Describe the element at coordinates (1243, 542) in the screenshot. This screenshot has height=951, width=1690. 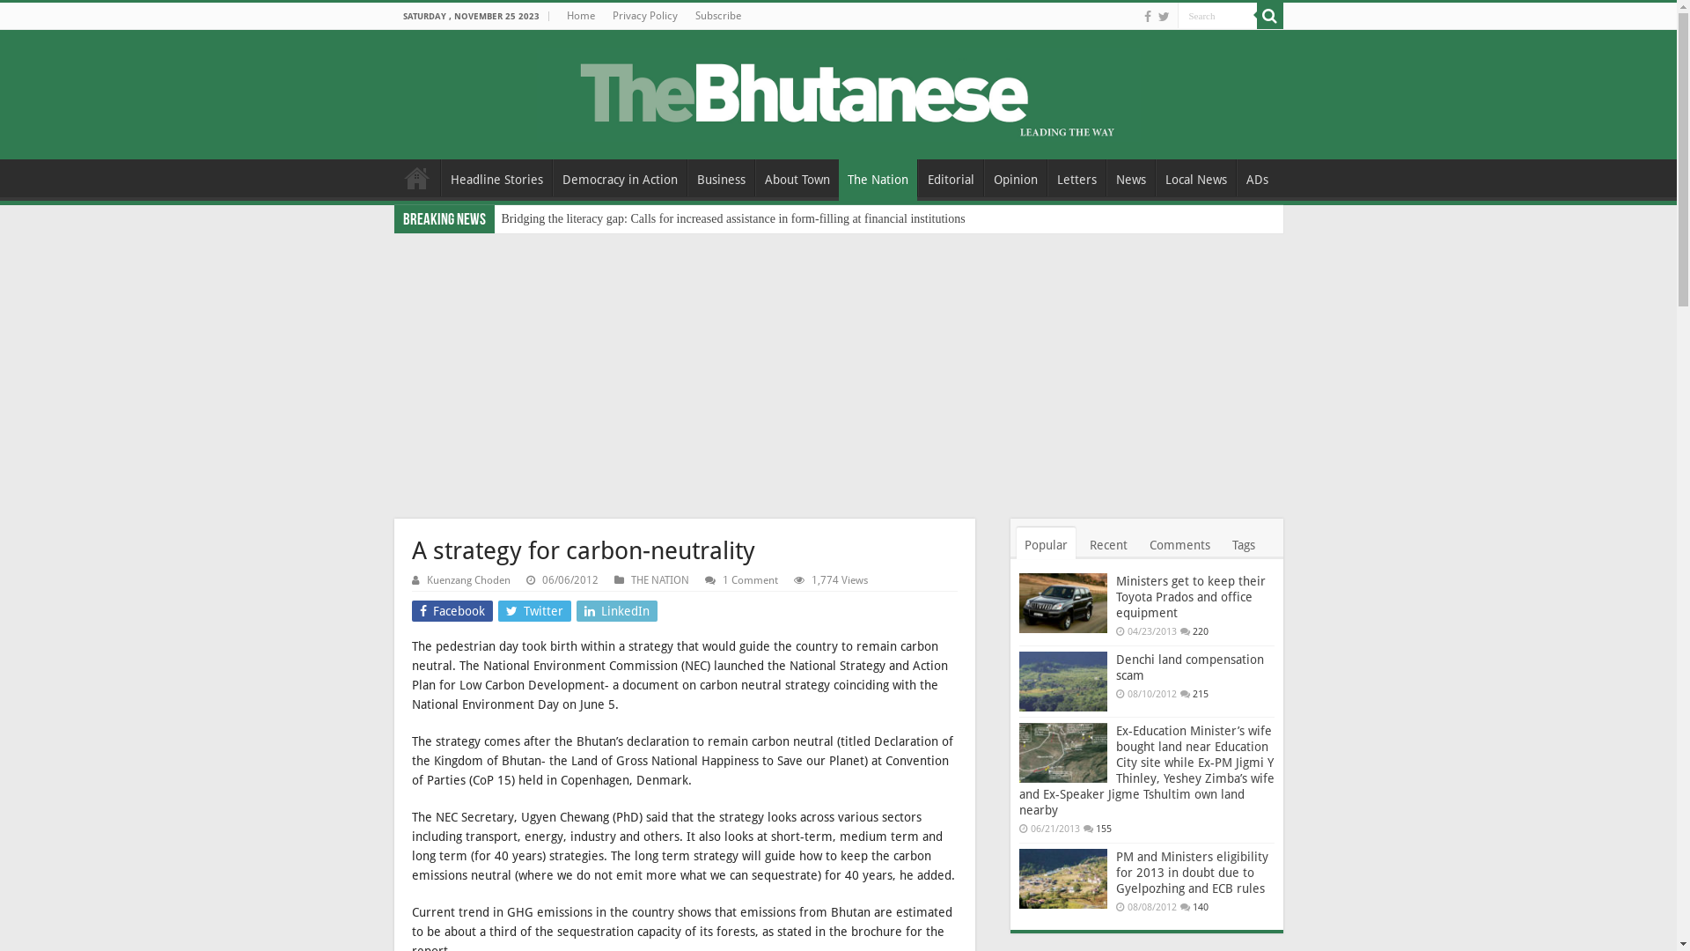
I see `Tags` at that location.